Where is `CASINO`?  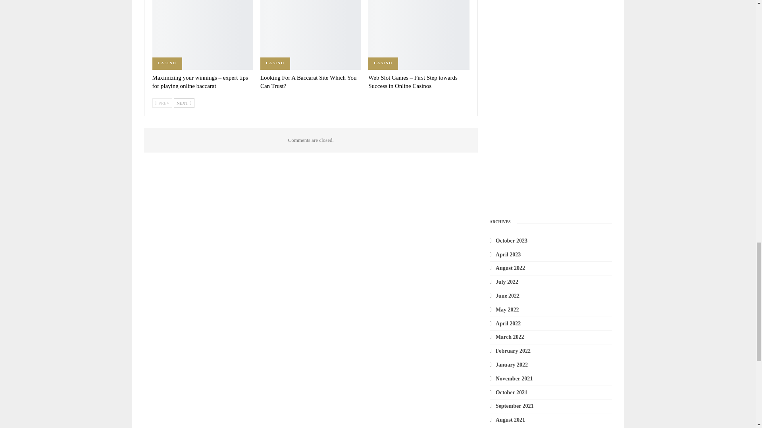
CASINO is located at coordinates (167, 63).